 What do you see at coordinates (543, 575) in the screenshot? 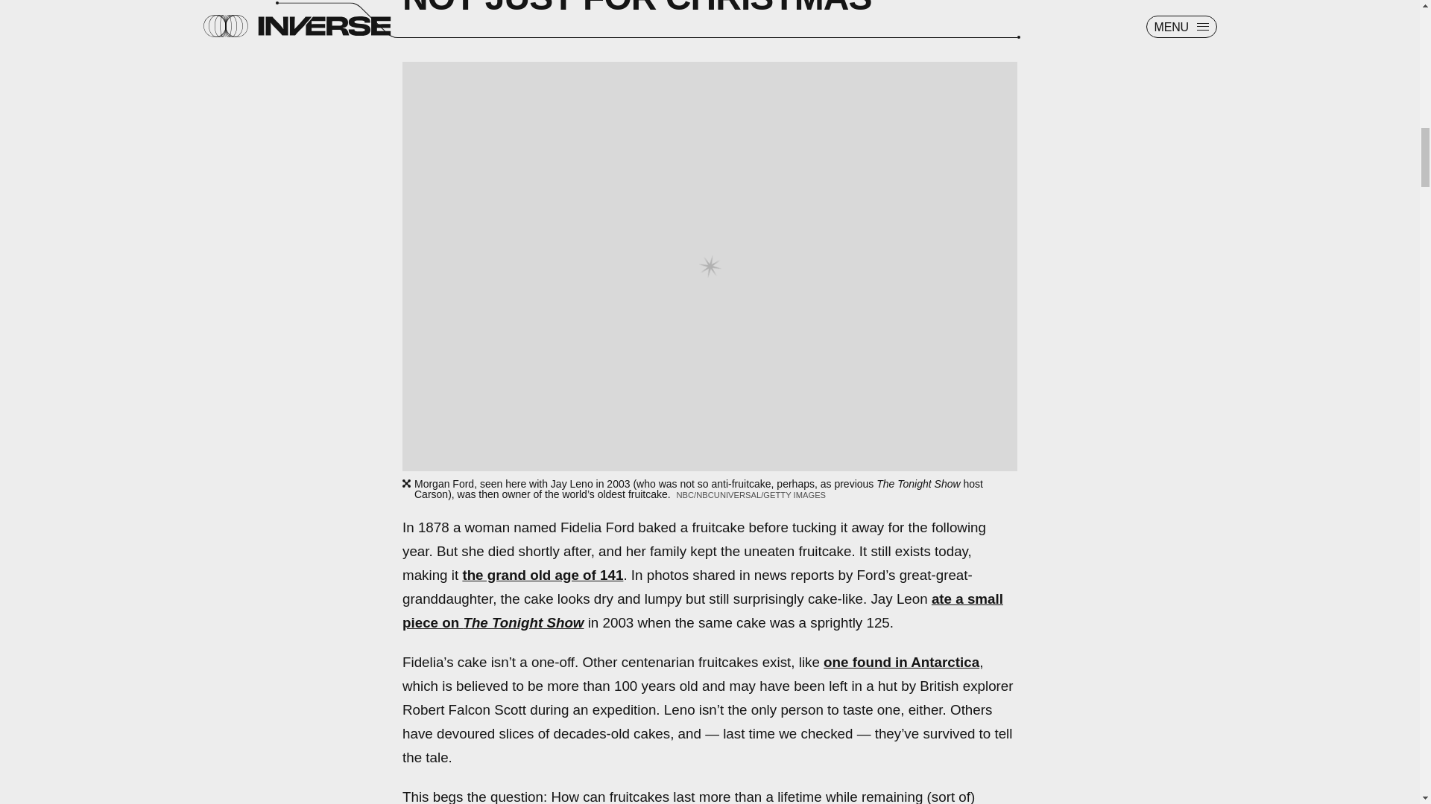
I see `the grand old age of 141` at bounding box center [543, 575].